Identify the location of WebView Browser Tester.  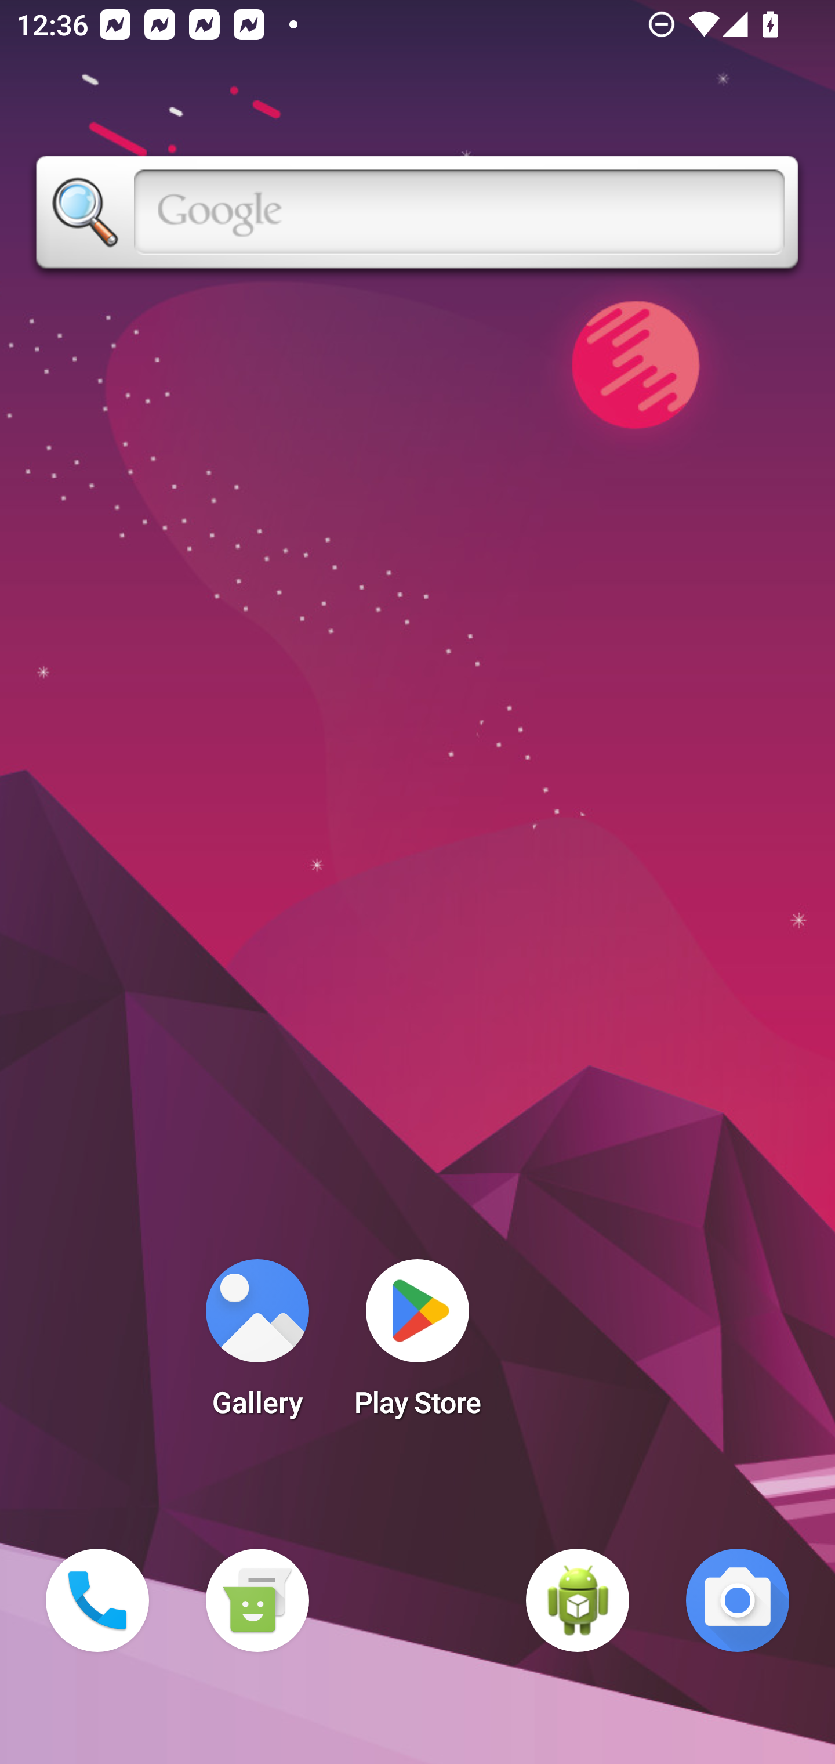
(578, 1600).